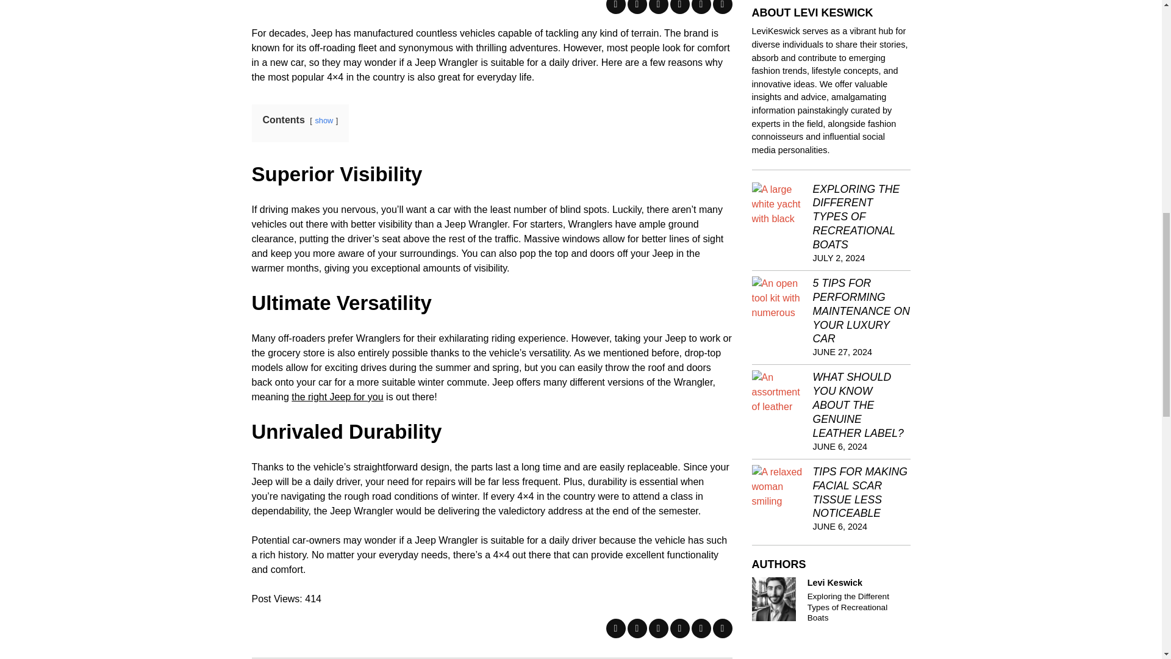 The width and height of the screenshot is (1171, 659). I want to click on 27 Jun, 2024 14:49:16, so click(842, 352).